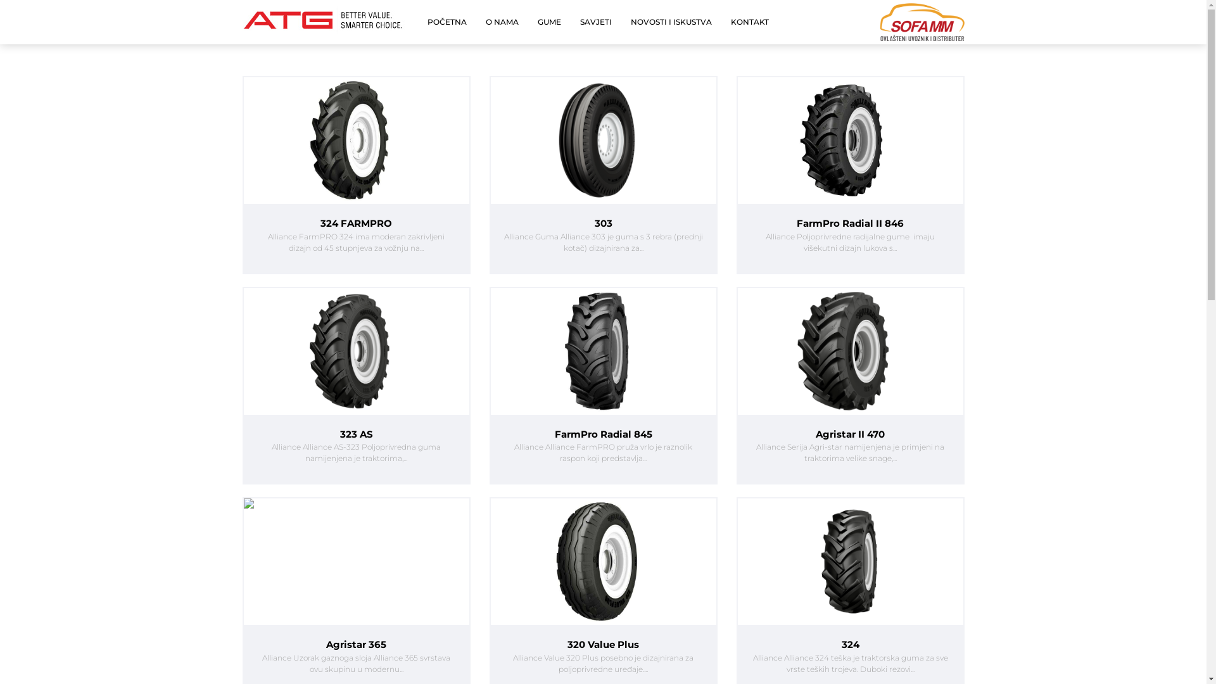 This screenshot has width=1216, height=684. Describe the element at coordinates (850, 224) in the screenshot. I see `FarmPro Radial II 846` at that location.